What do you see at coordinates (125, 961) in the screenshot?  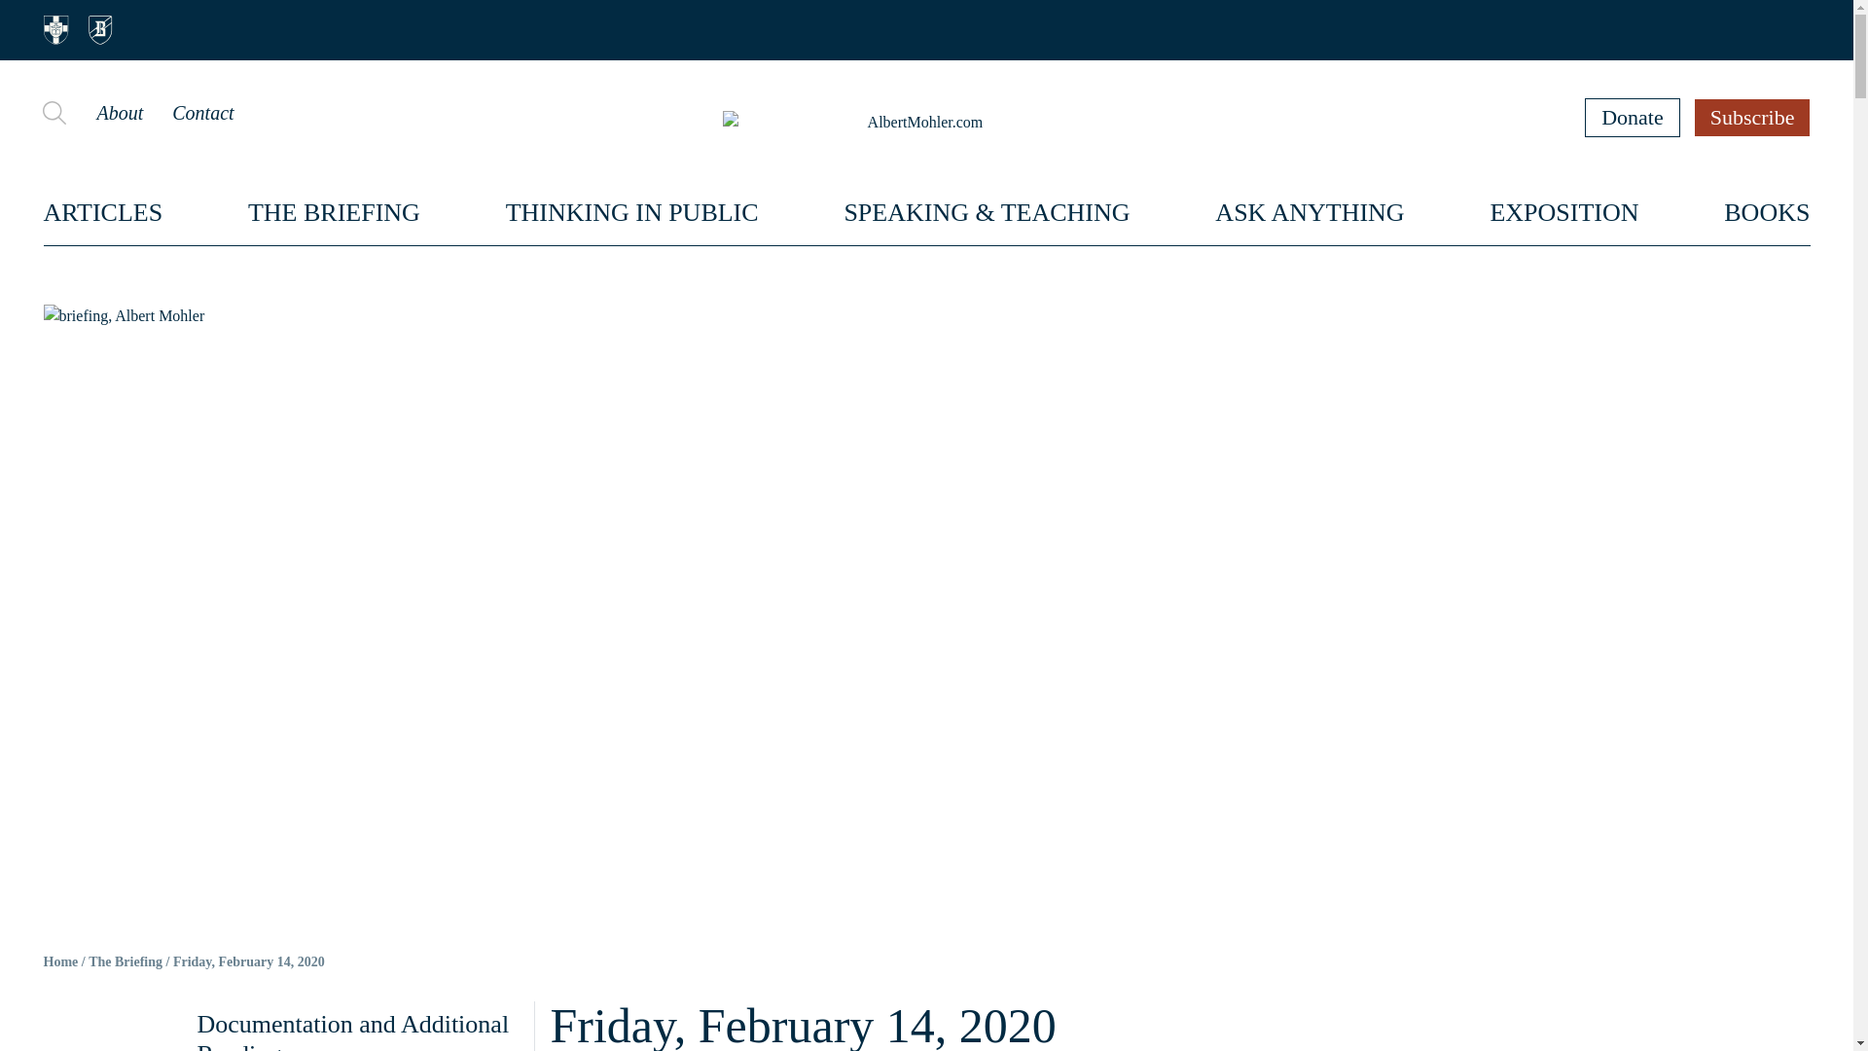 I see `The Briefing` at bounding box center [125, 961].